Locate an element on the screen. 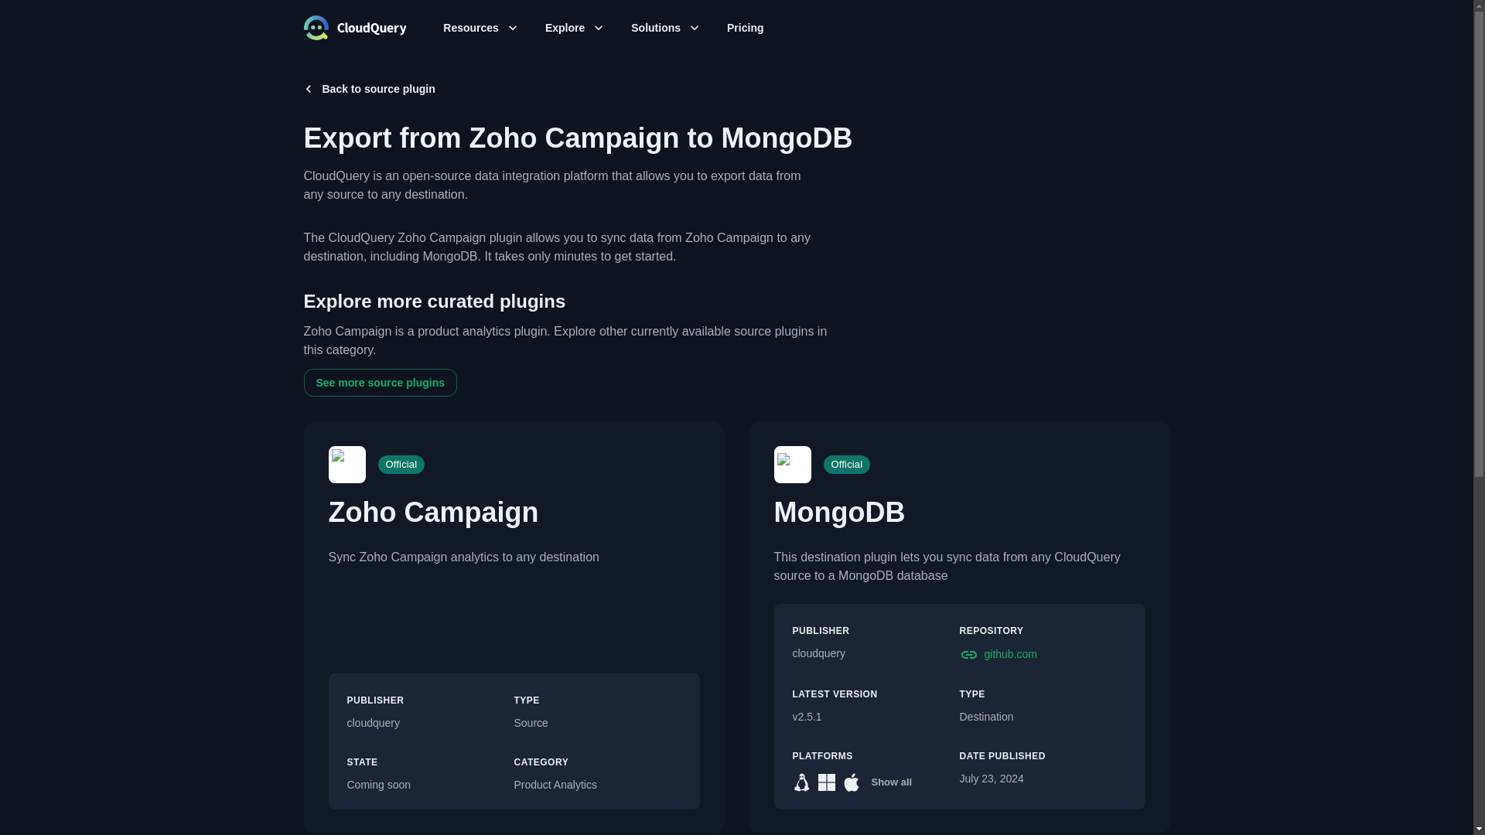 The width and height of the screenshot is (1485, 835). Show all is located at coordinates (891, 782).